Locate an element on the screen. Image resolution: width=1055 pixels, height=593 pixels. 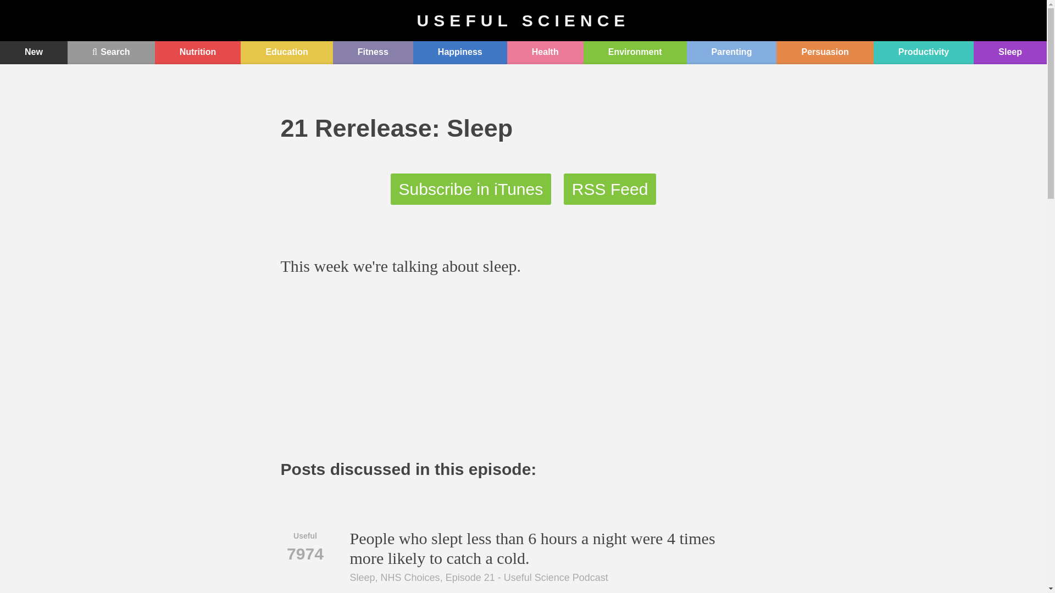
Search is located at coordinates (111, 52).